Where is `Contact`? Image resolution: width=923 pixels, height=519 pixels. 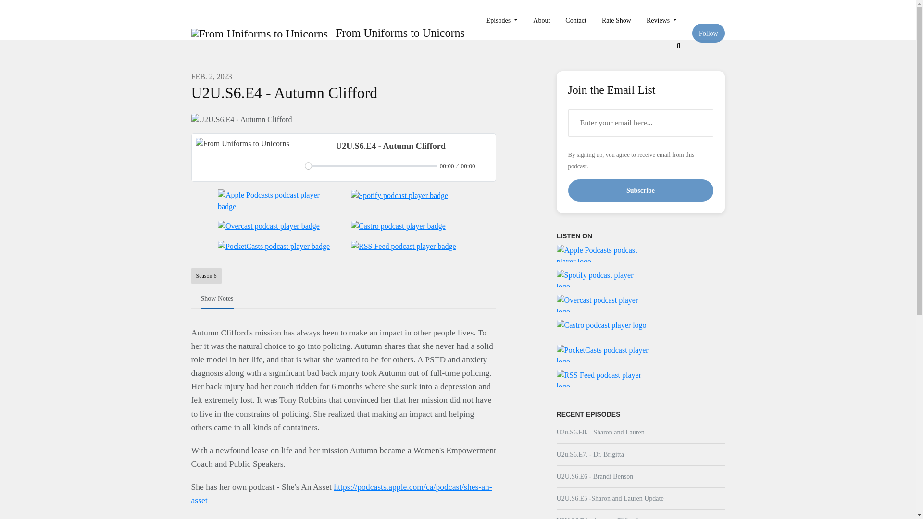 Contact is located at coordinates (576, 20).